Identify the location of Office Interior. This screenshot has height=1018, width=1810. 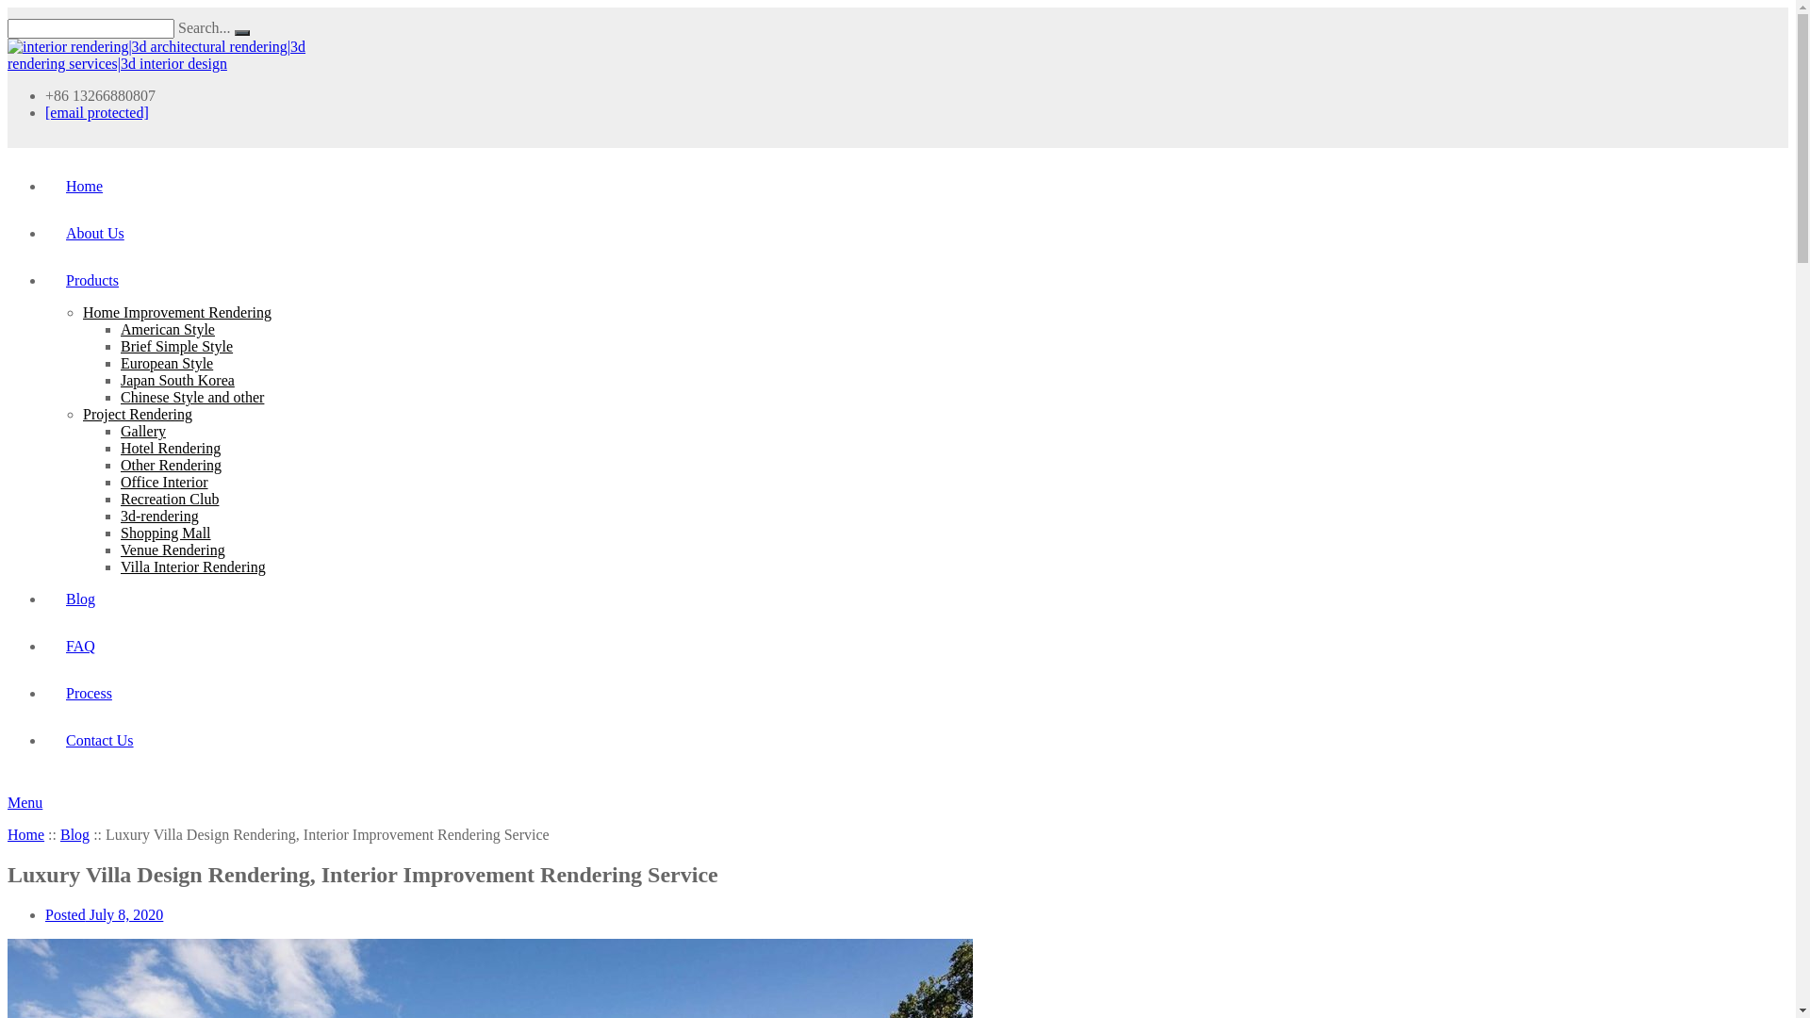
(164, 483).